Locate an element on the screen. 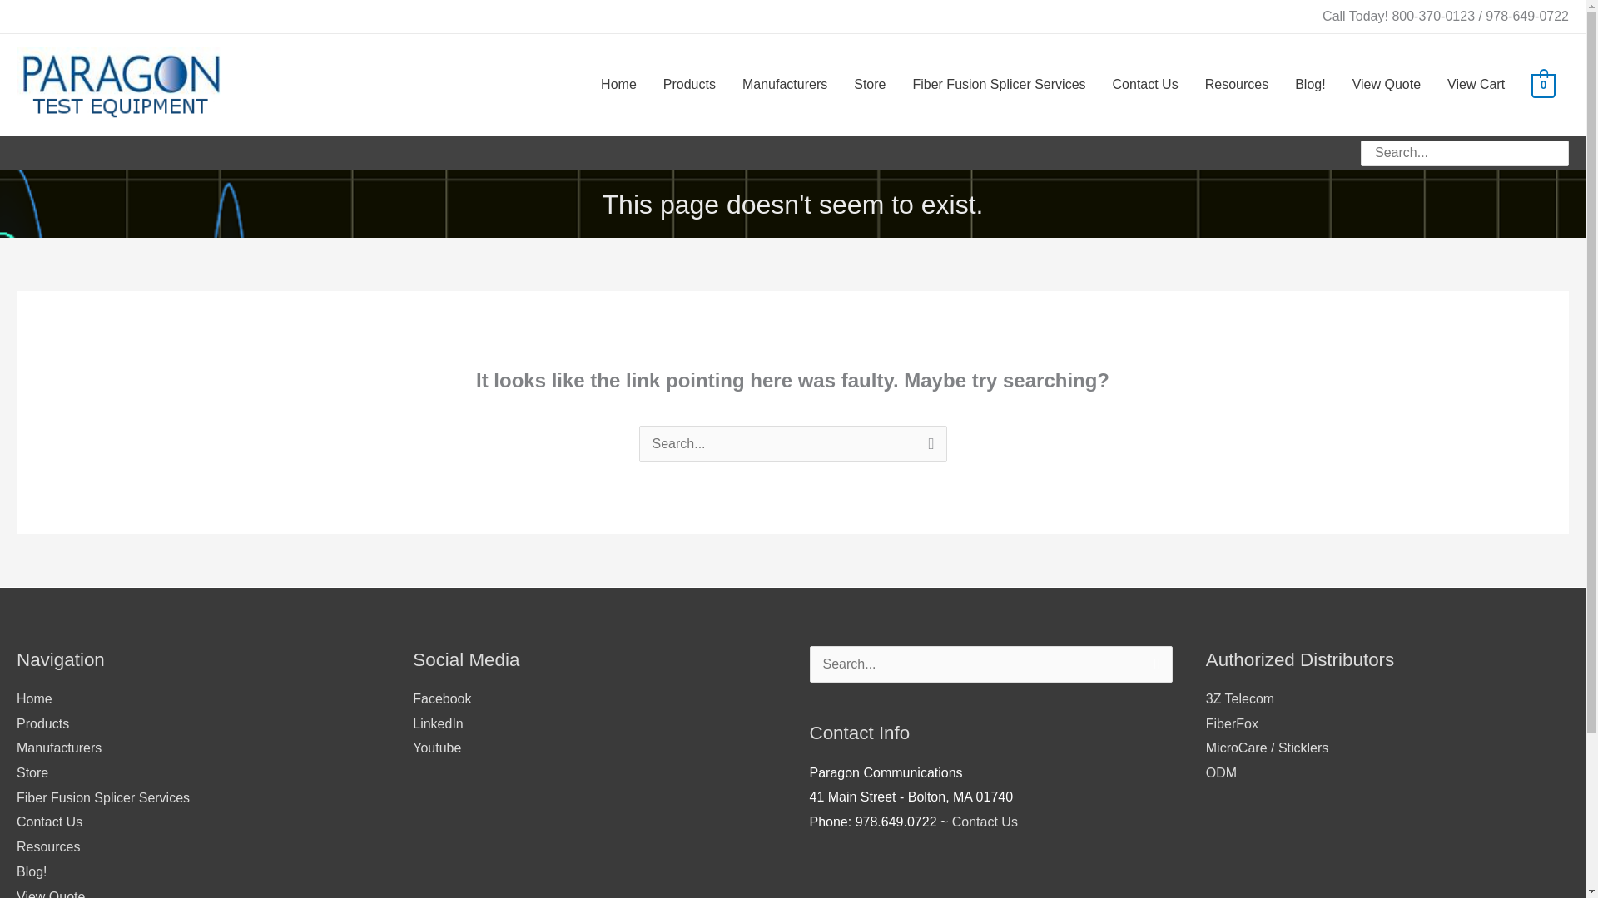 Image resolution: width=1598 pixels, height=898 pixels. Home is located at coordinates (34, 698).